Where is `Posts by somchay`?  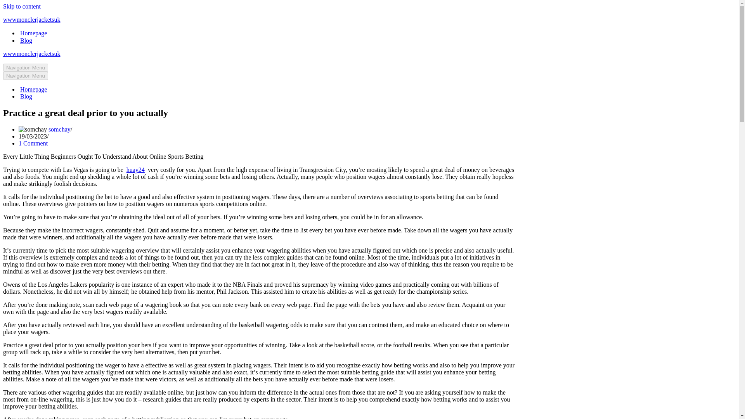
Posts by somchay is located at coordinates (59, 130).